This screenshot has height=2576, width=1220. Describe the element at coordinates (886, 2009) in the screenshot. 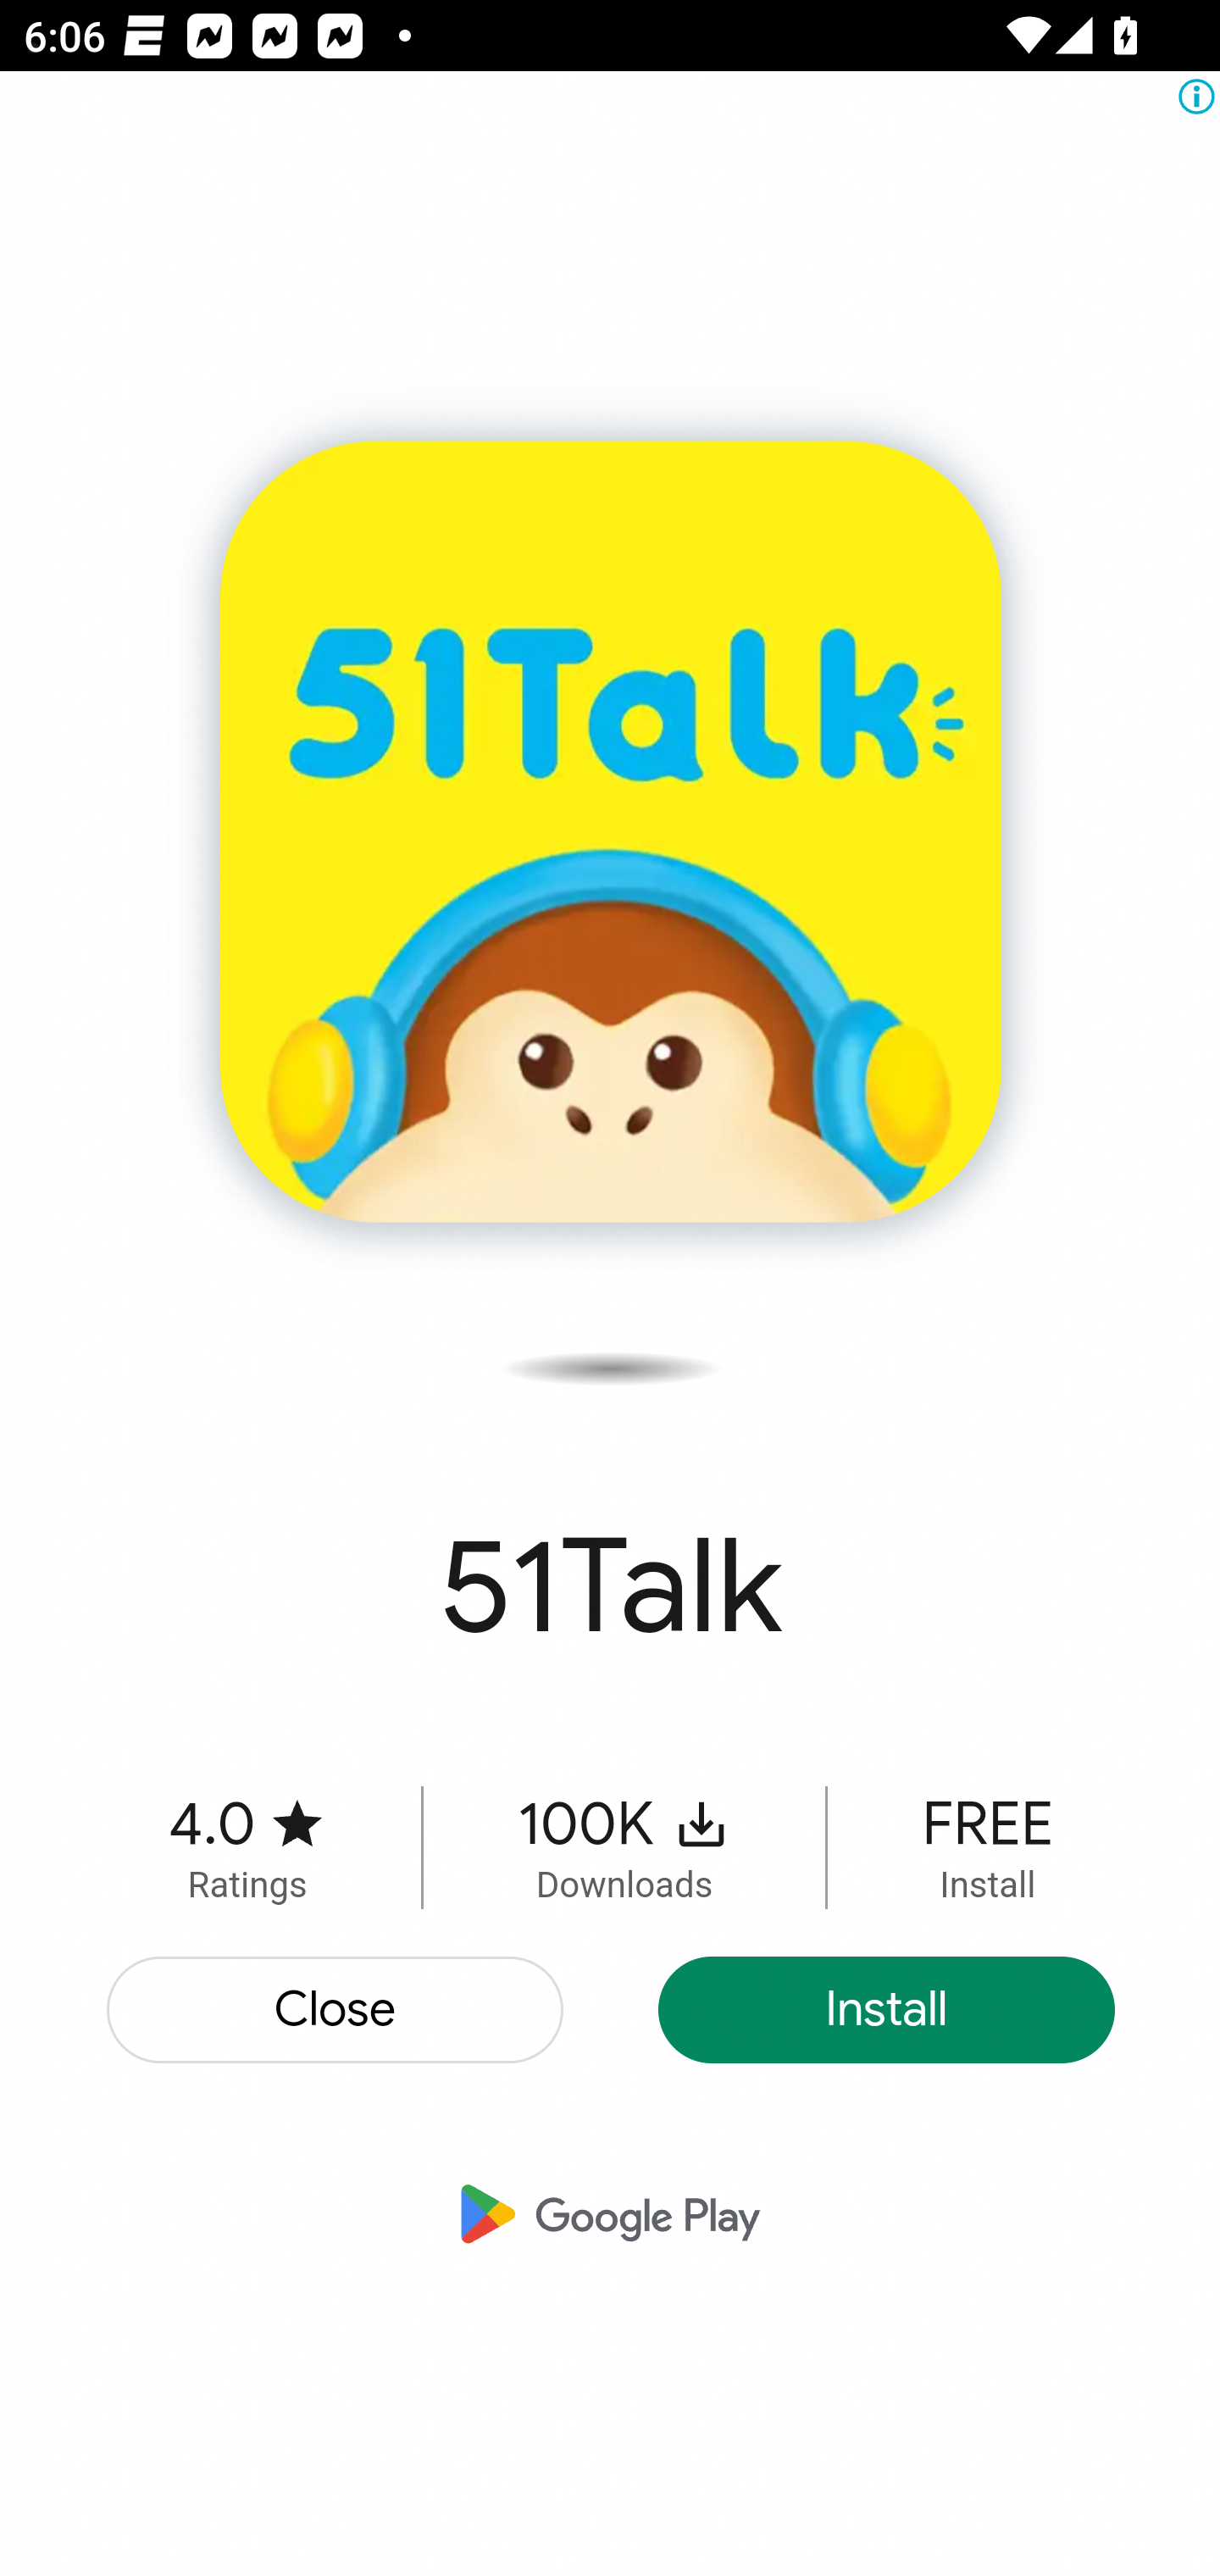

I see `Install` at that location.